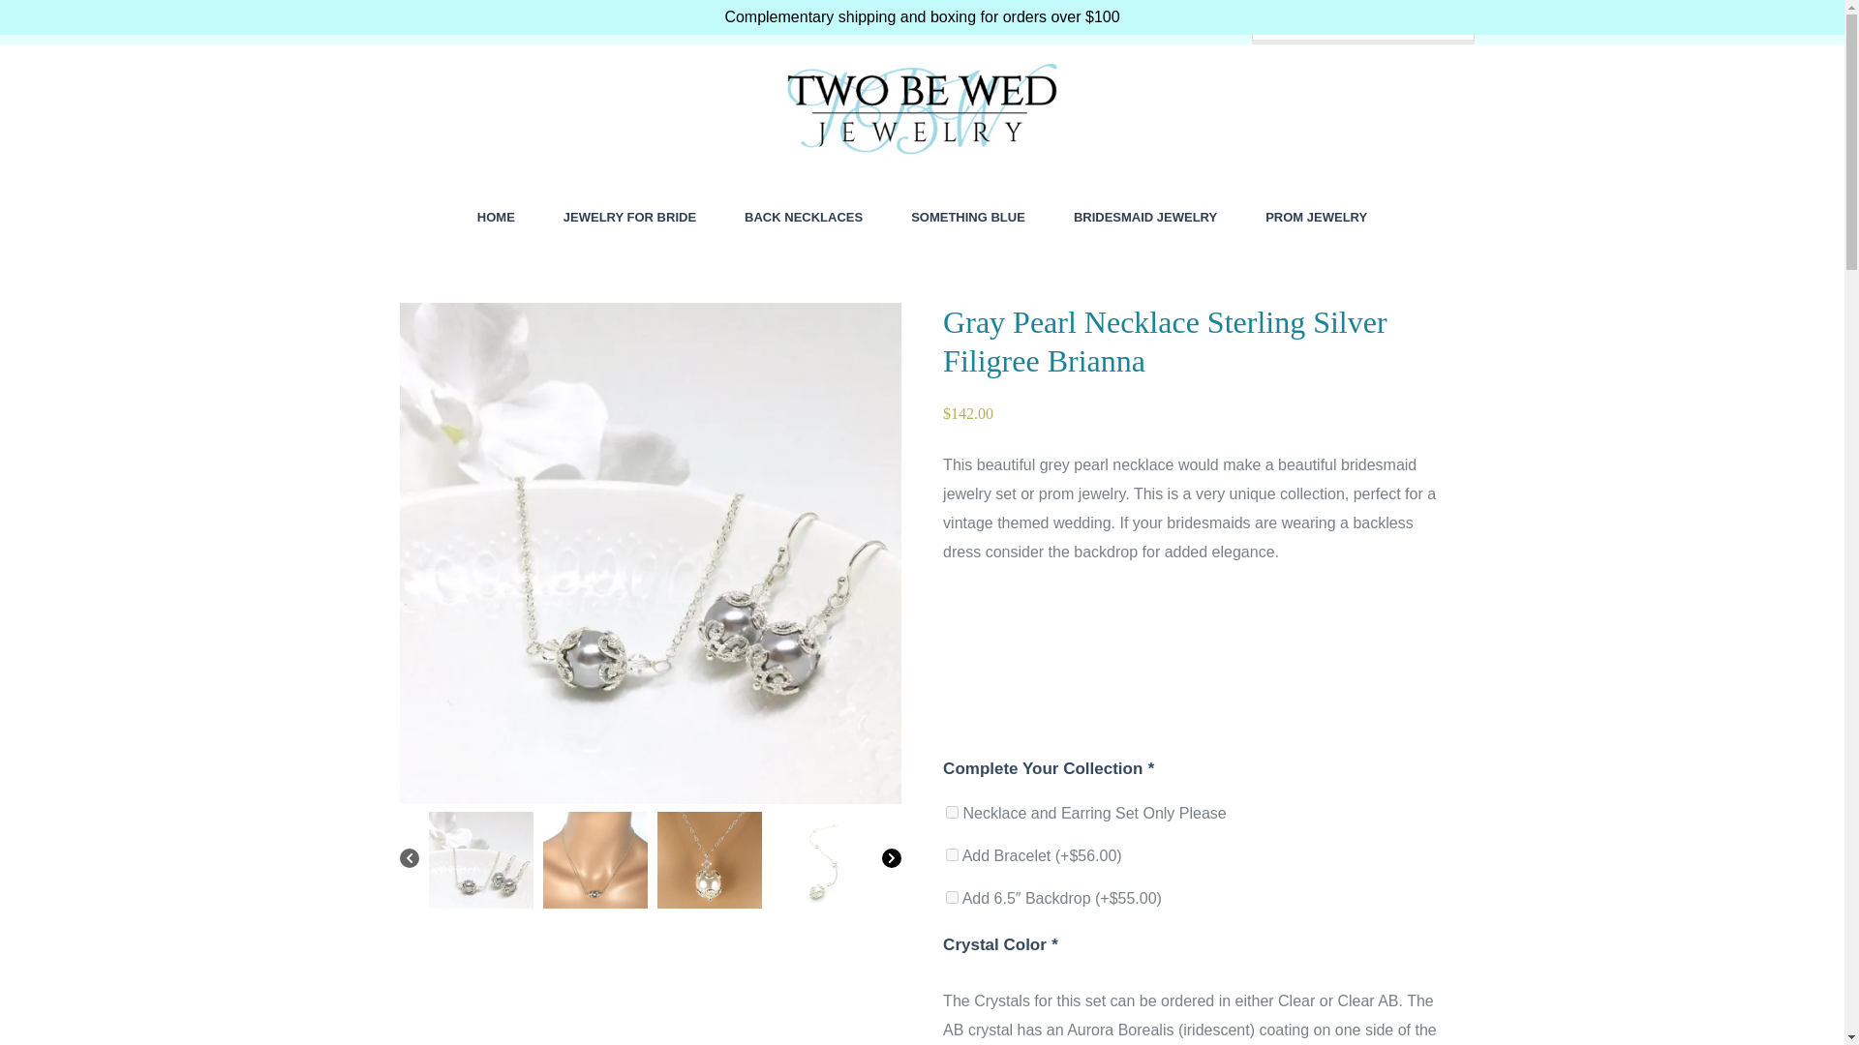  What do you see at coordinates (511, 186) in the screenshot?
I see `Two Be Wed Jewelry` at bounding box center [511, 186].